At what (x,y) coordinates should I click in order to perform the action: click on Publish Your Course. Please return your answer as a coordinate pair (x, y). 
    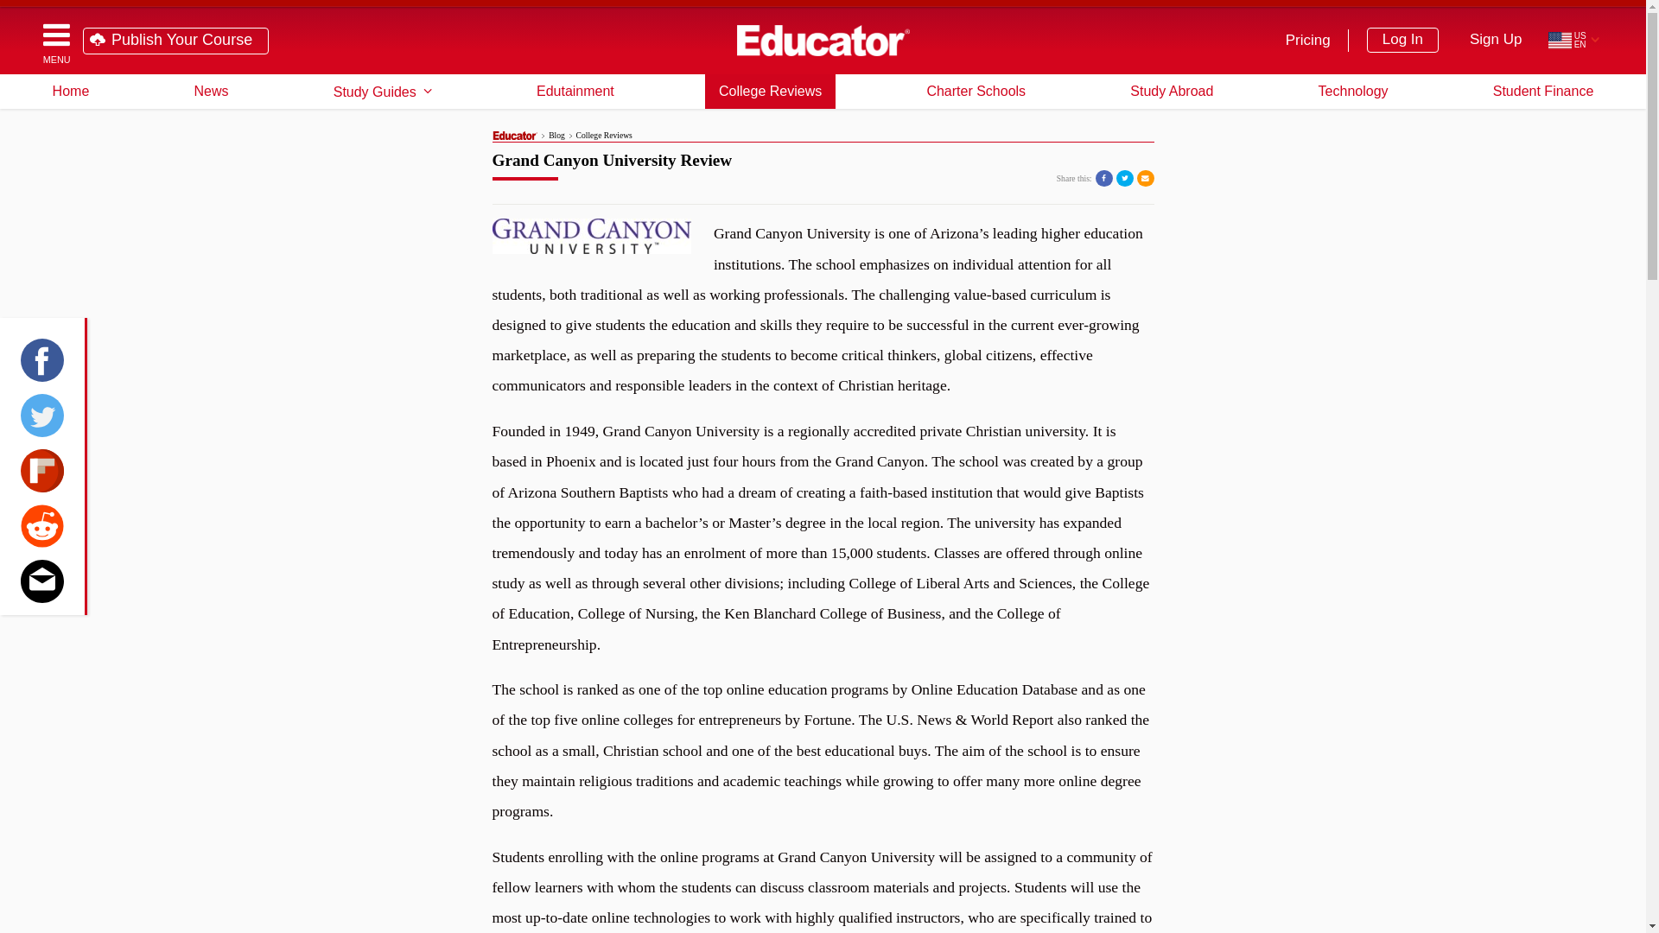
    Looking at the image, I should click on (176, 41).